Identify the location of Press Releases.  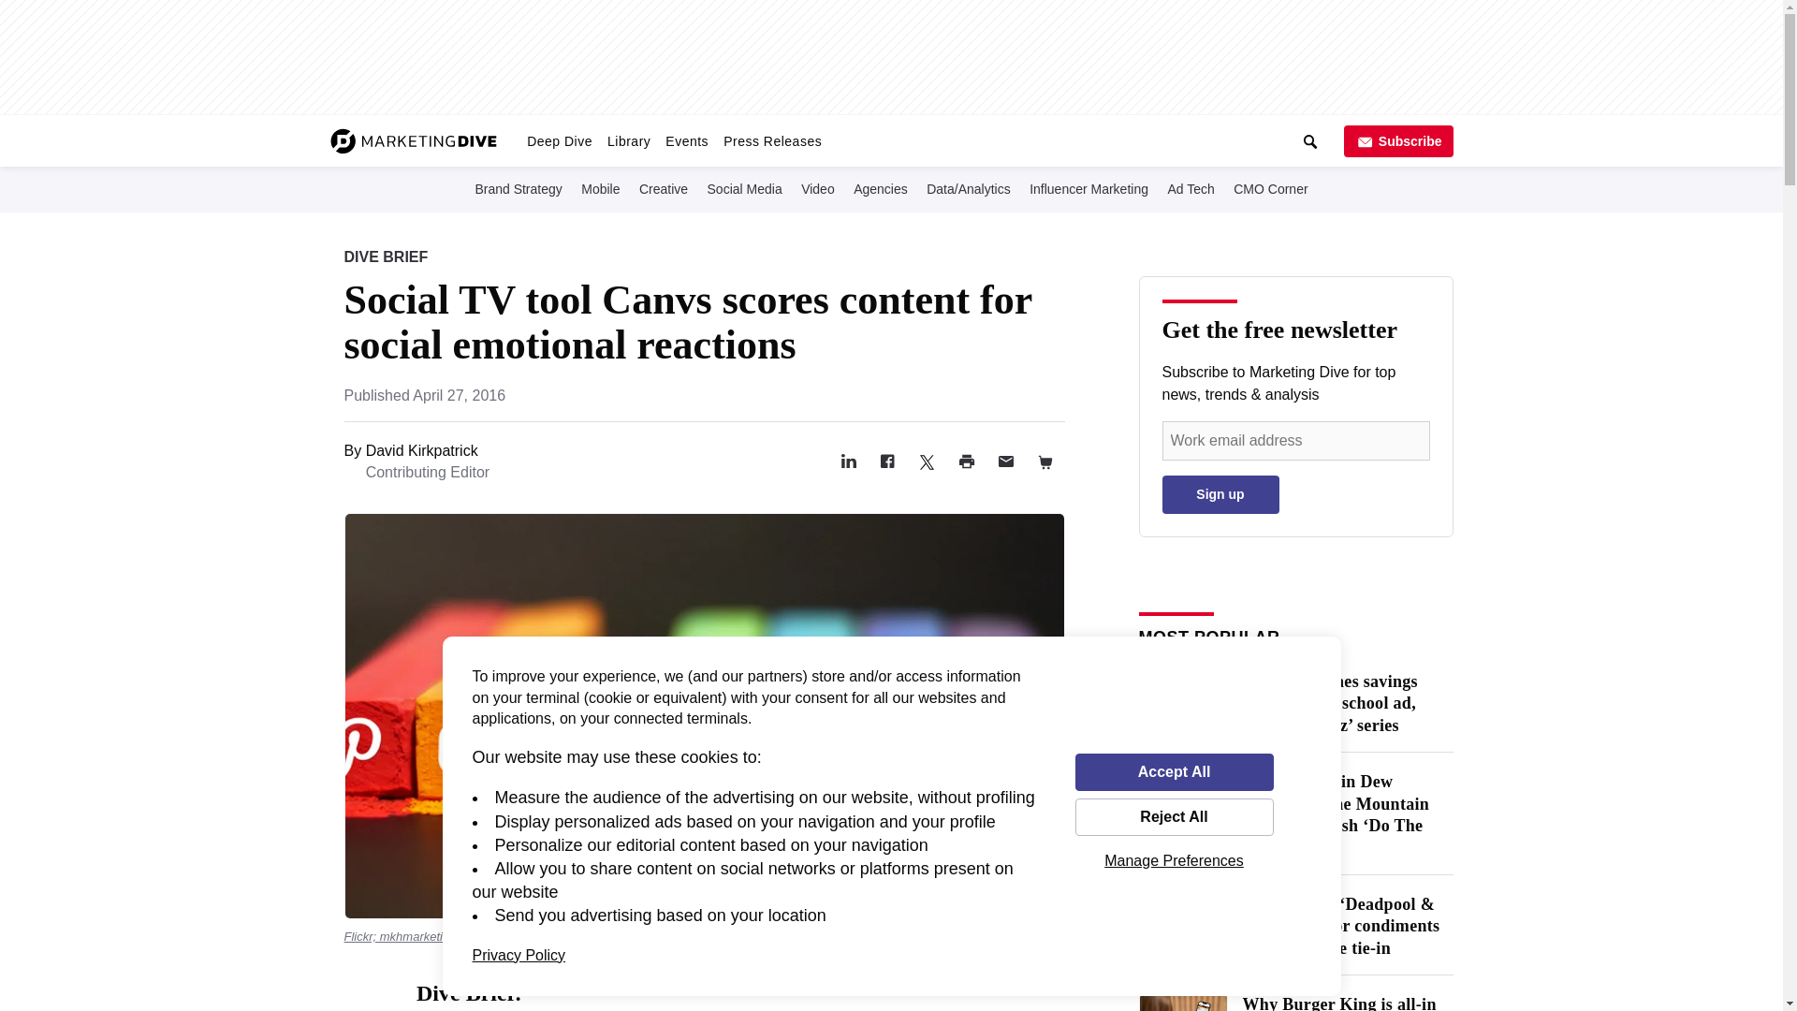
(771, 140).